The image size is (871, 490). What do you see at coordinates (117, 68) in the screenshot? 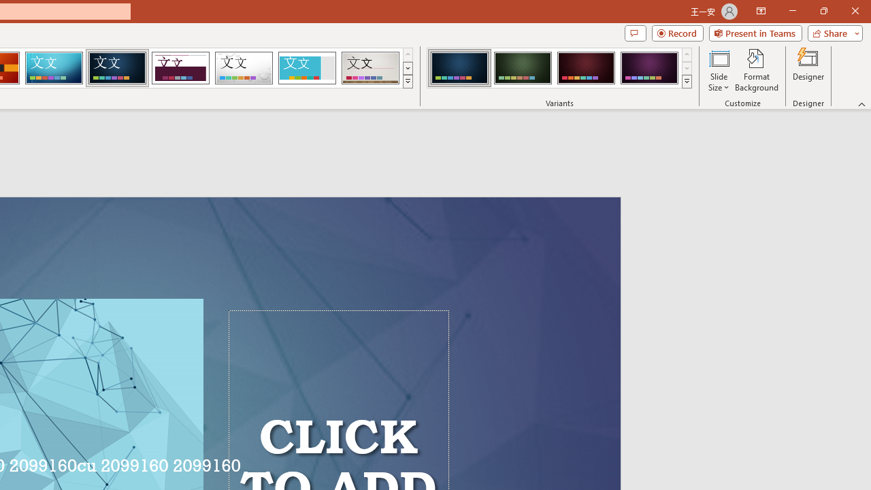
I see `Damask` at bounding box center [117, 68].